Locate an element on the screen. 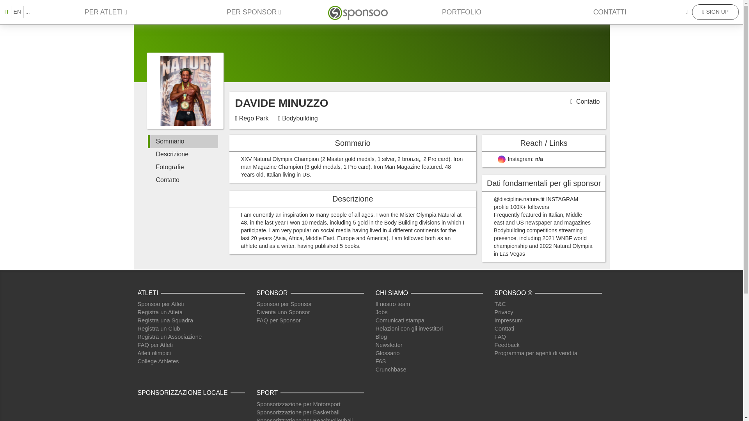 The width and height of the screenshot is (749, 421). ATLETI is located at coordinates (149, 293).